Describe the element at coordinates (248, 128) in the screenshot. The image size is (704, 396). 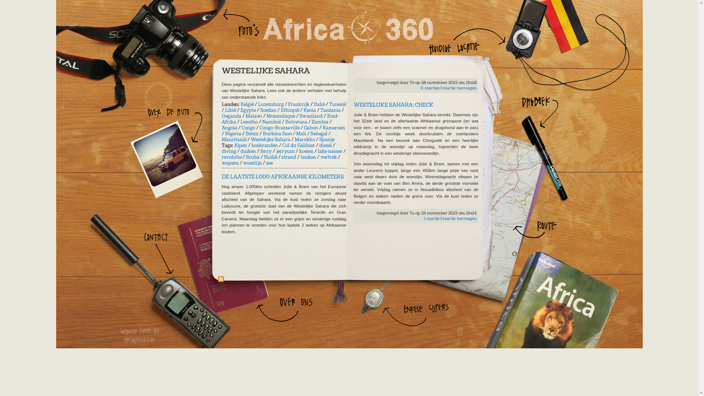
I see `Congo` at that location.